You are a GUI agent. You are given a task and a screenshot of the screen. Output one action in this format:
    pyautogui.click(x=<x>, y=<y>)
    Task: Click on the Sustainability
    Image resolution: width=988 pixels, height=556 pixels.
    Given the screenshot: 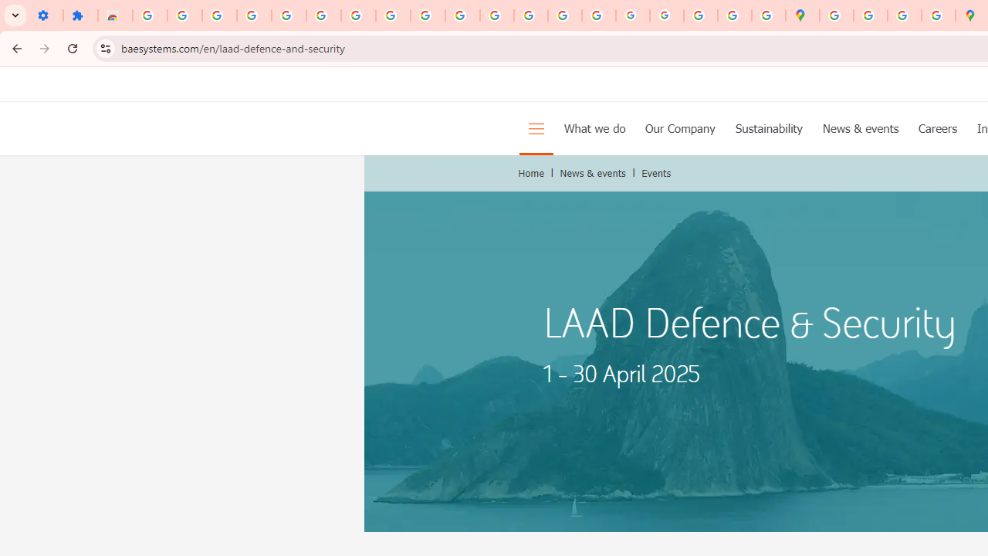 What is the action you would take?
    pyautogui.click(x=769, y=128)
    